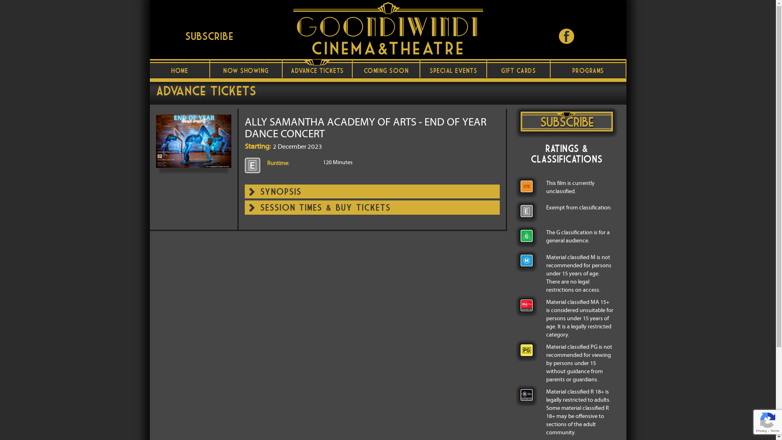 The height and width of the screenshot is (440, 782). I want to click on SESSION TIMES & BUY TICKETS, so click(325, 207).